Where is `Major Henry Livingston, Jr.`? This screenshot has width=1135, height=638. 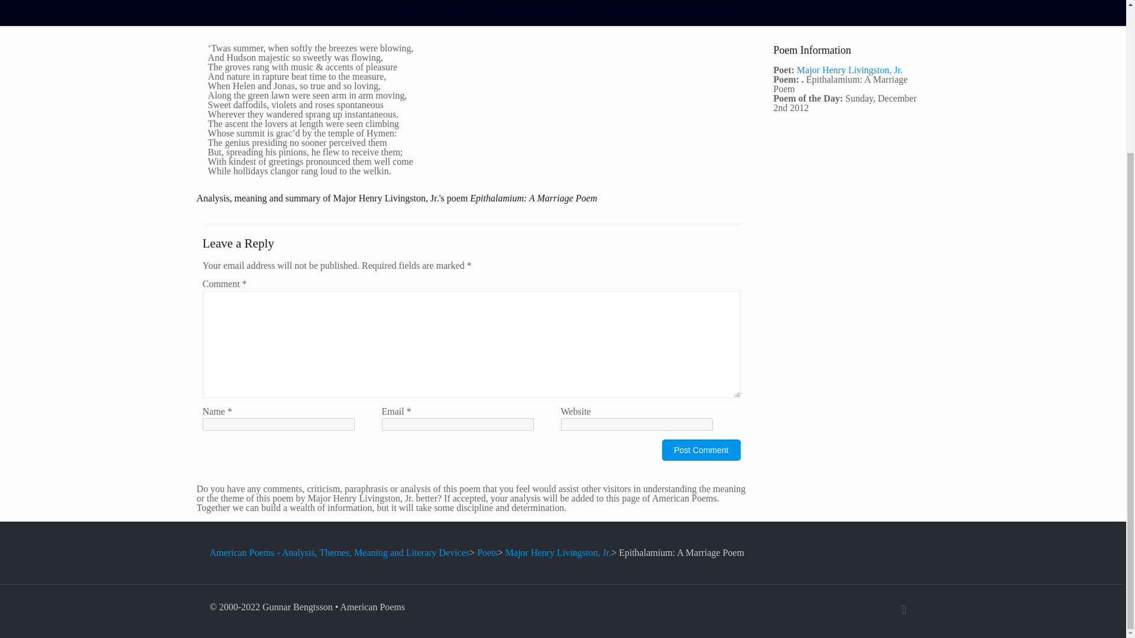
Major Henry Livingston, Jr. is located at coordinates (849, 70).